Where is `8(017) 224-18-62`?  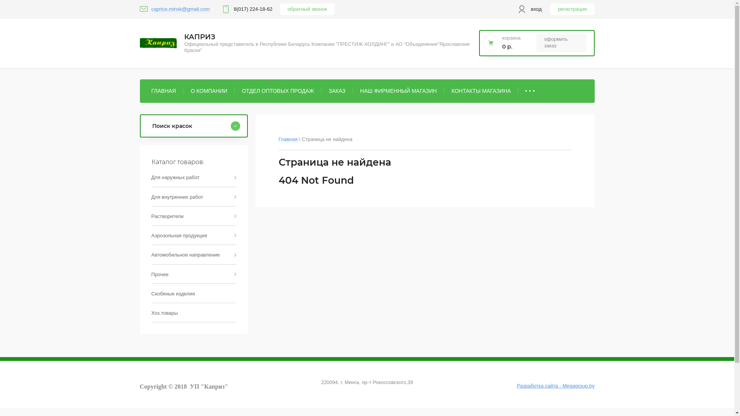 8(017) 224-18-62 is located at coordinates (253, 9).